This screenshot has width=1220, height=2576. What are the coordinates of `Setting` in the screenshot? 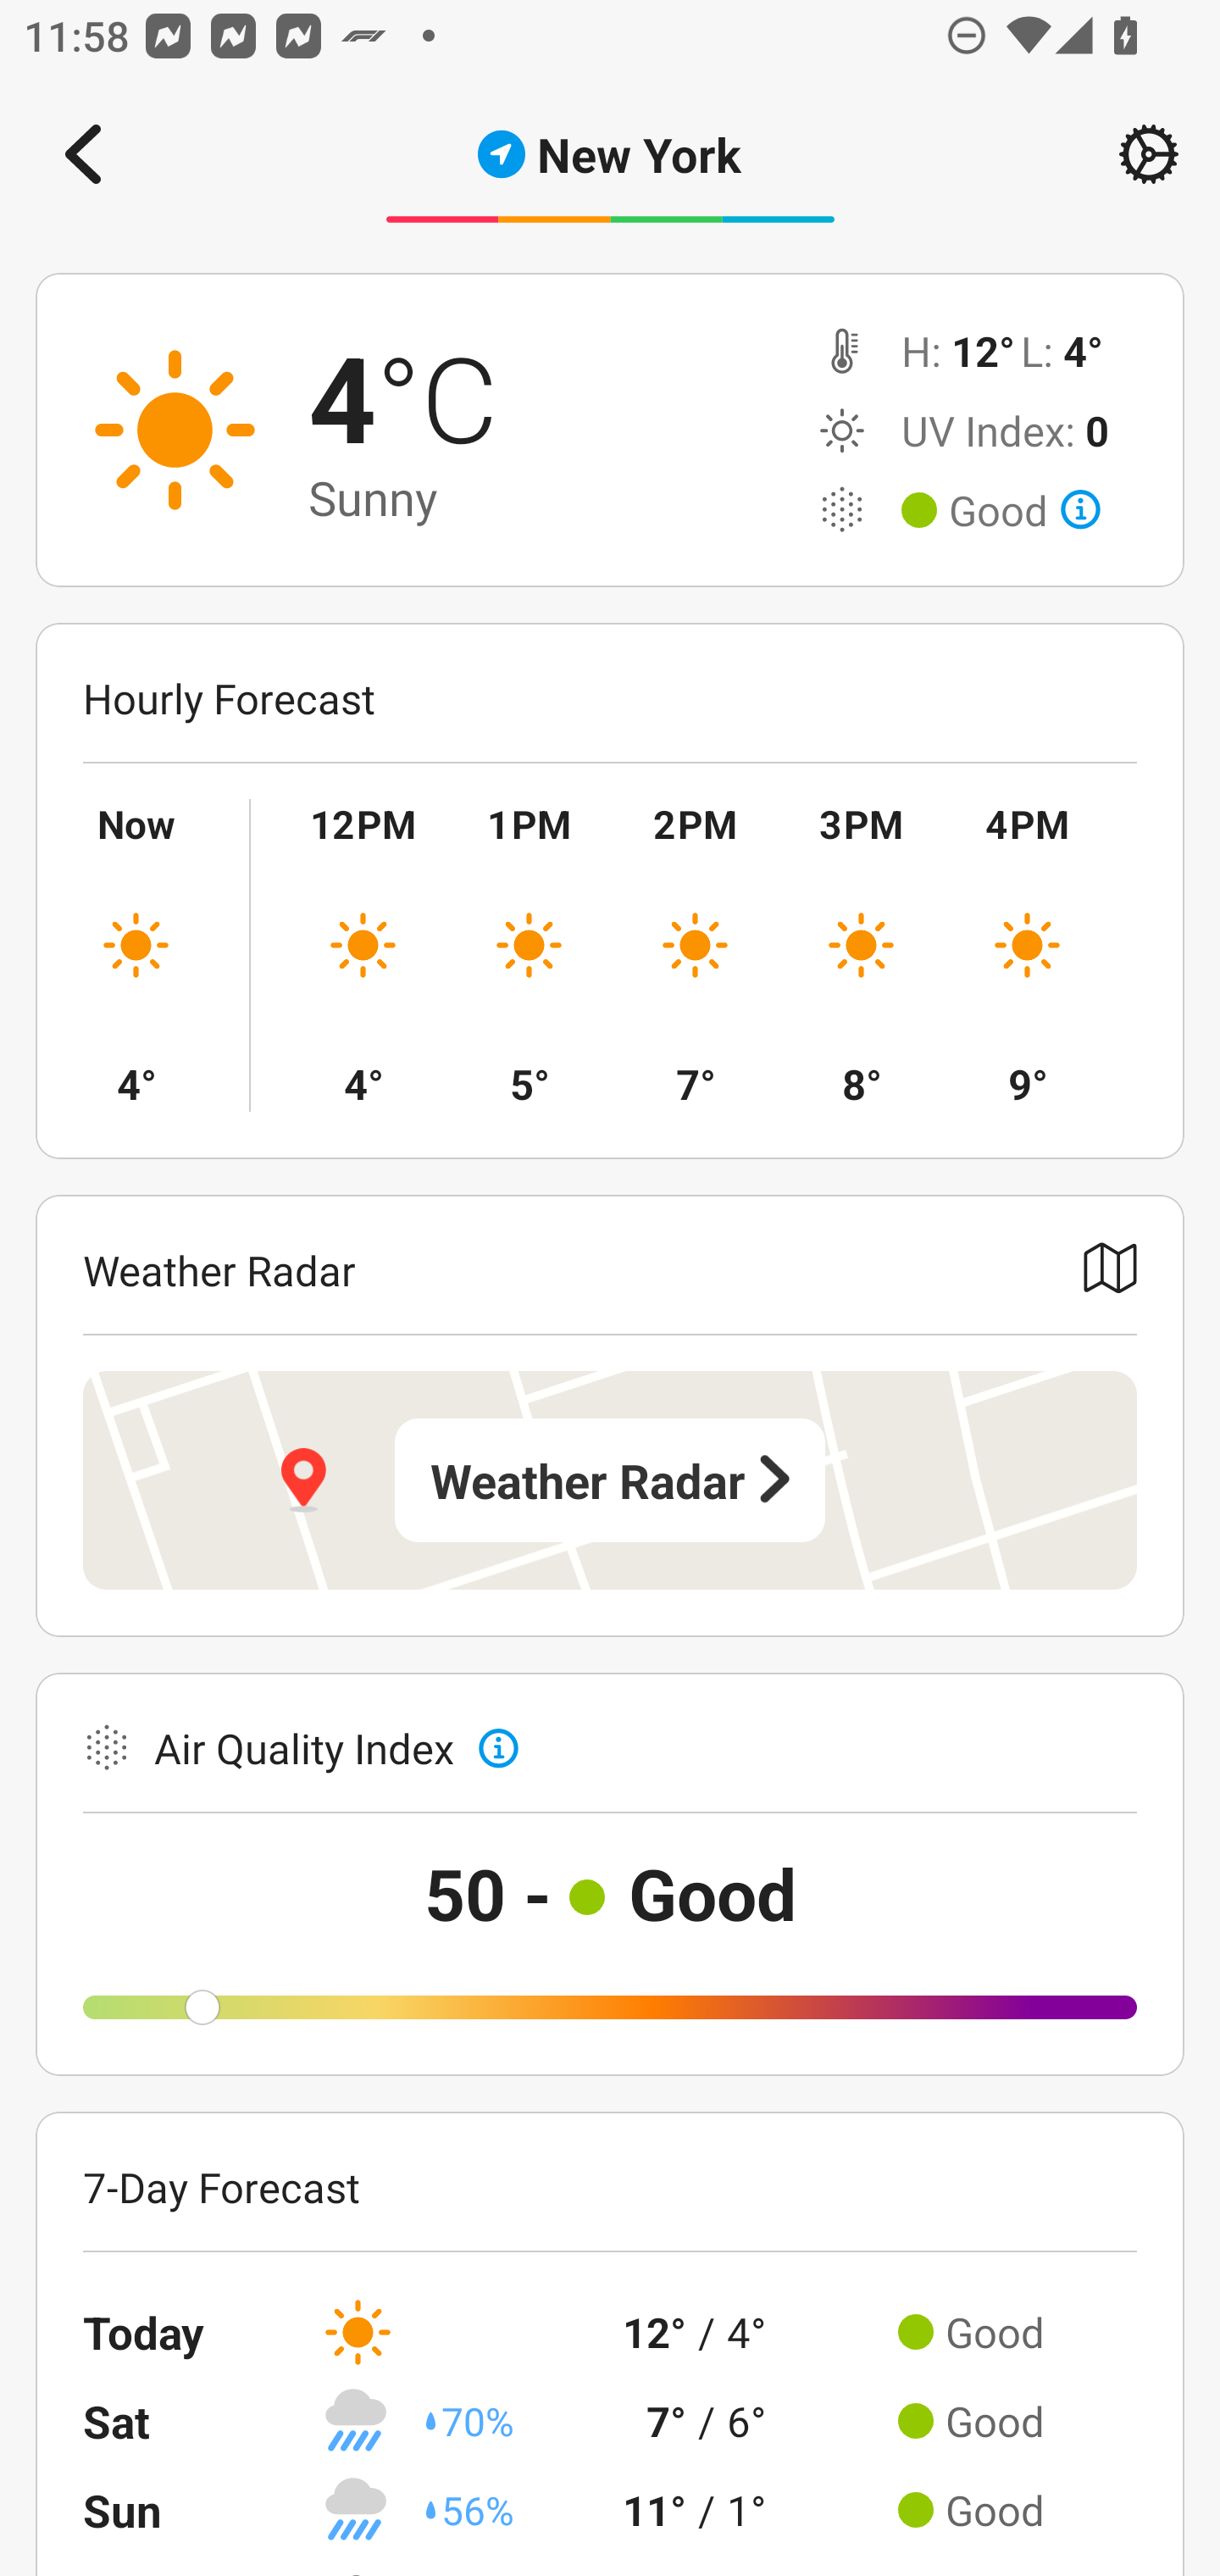 It's located at (1149, 154).